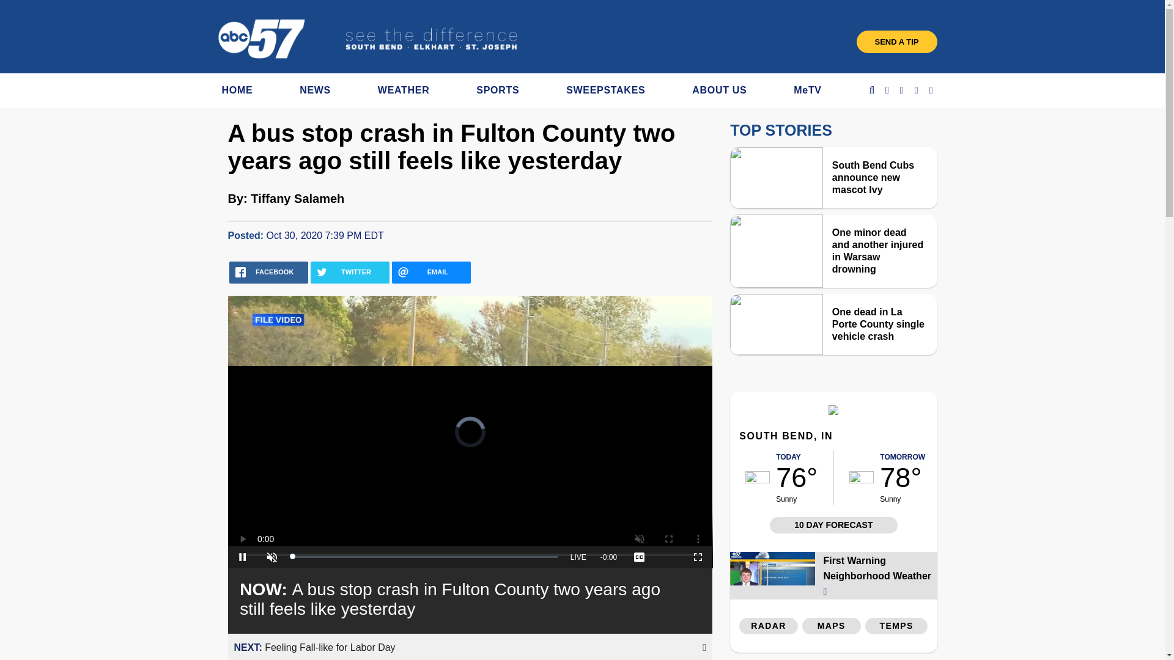 The width and height of the screenshot is (1174, 660). Describe the element at coordinates (271, 557) in the screenshot. I see `Unmute` at that location.